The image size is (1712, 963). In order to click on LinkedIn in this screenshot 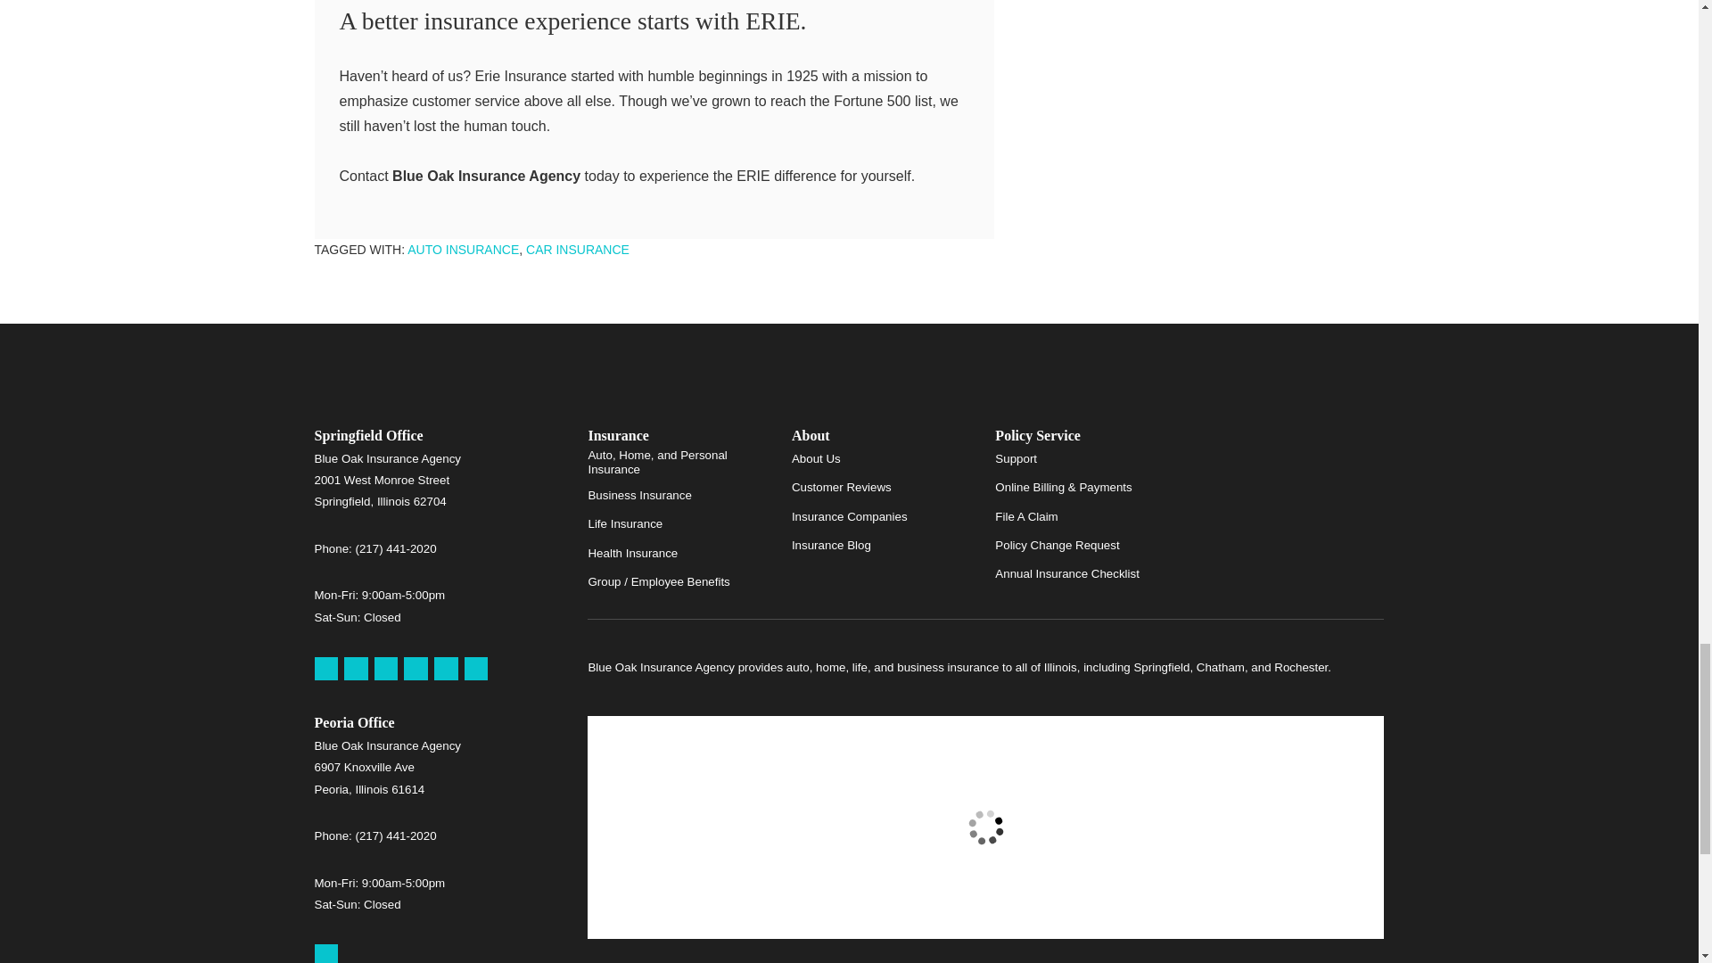, I will do `click(446, 669)`.